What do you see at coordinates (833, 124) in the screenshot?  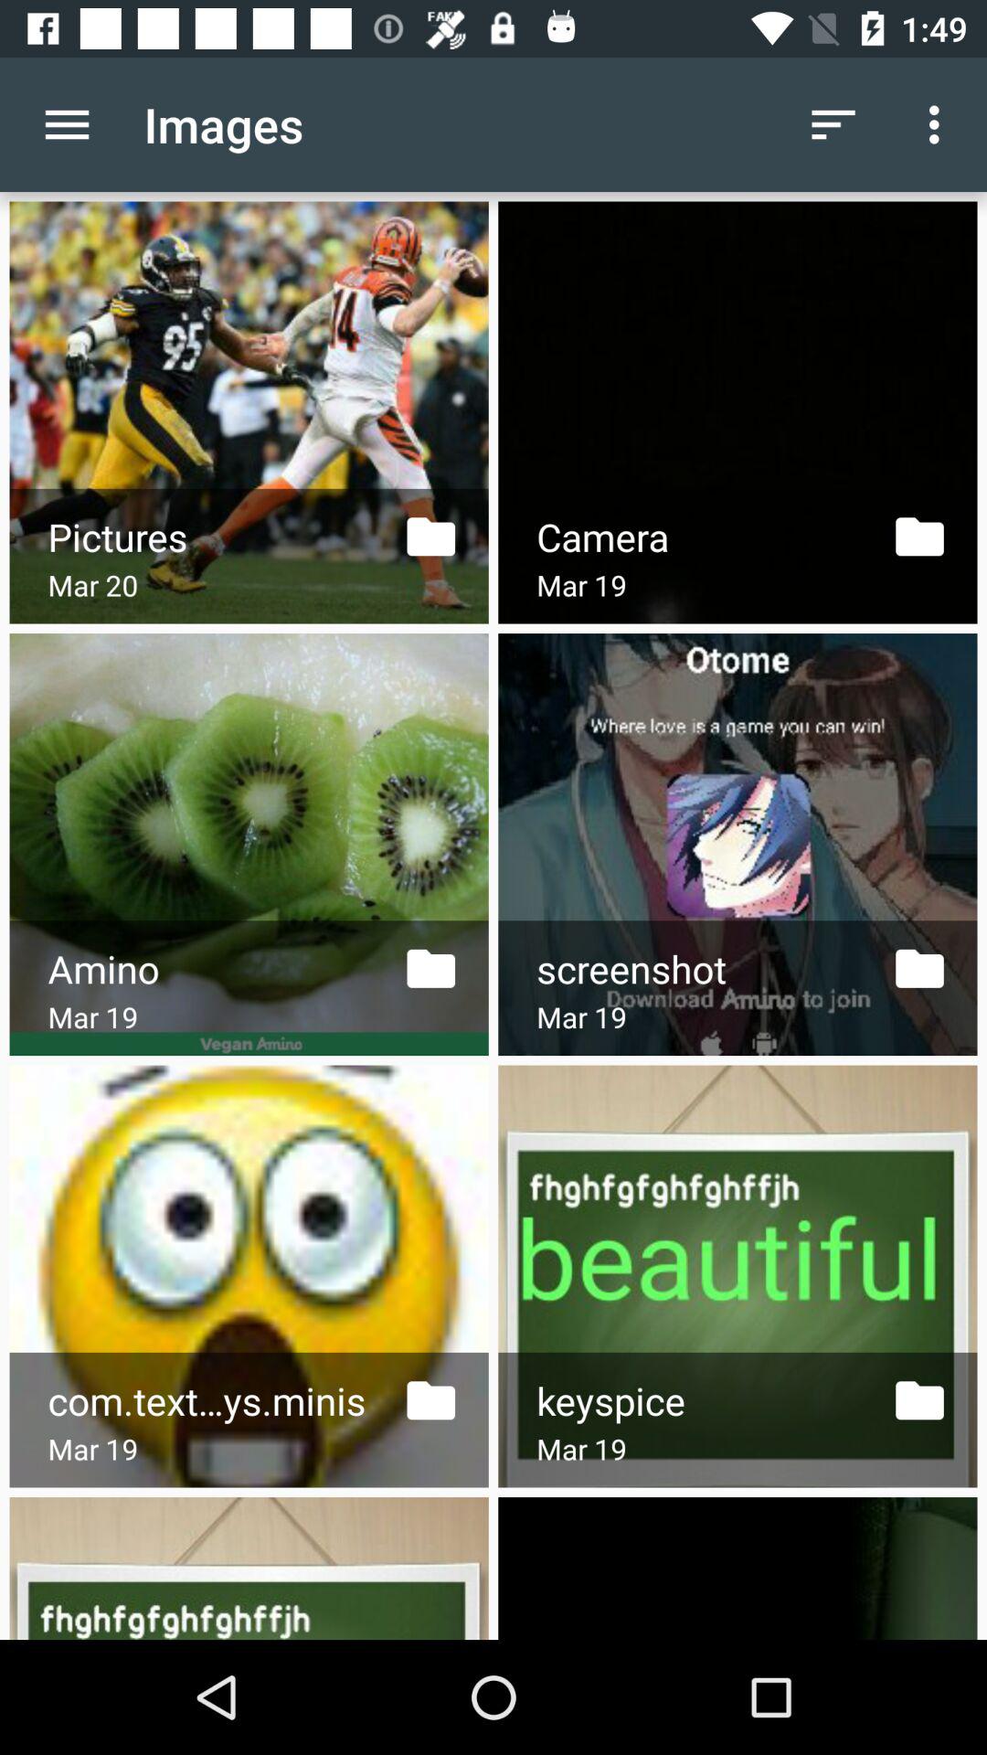 I see `turn on the app next to images` at bounding box center [833, 124].